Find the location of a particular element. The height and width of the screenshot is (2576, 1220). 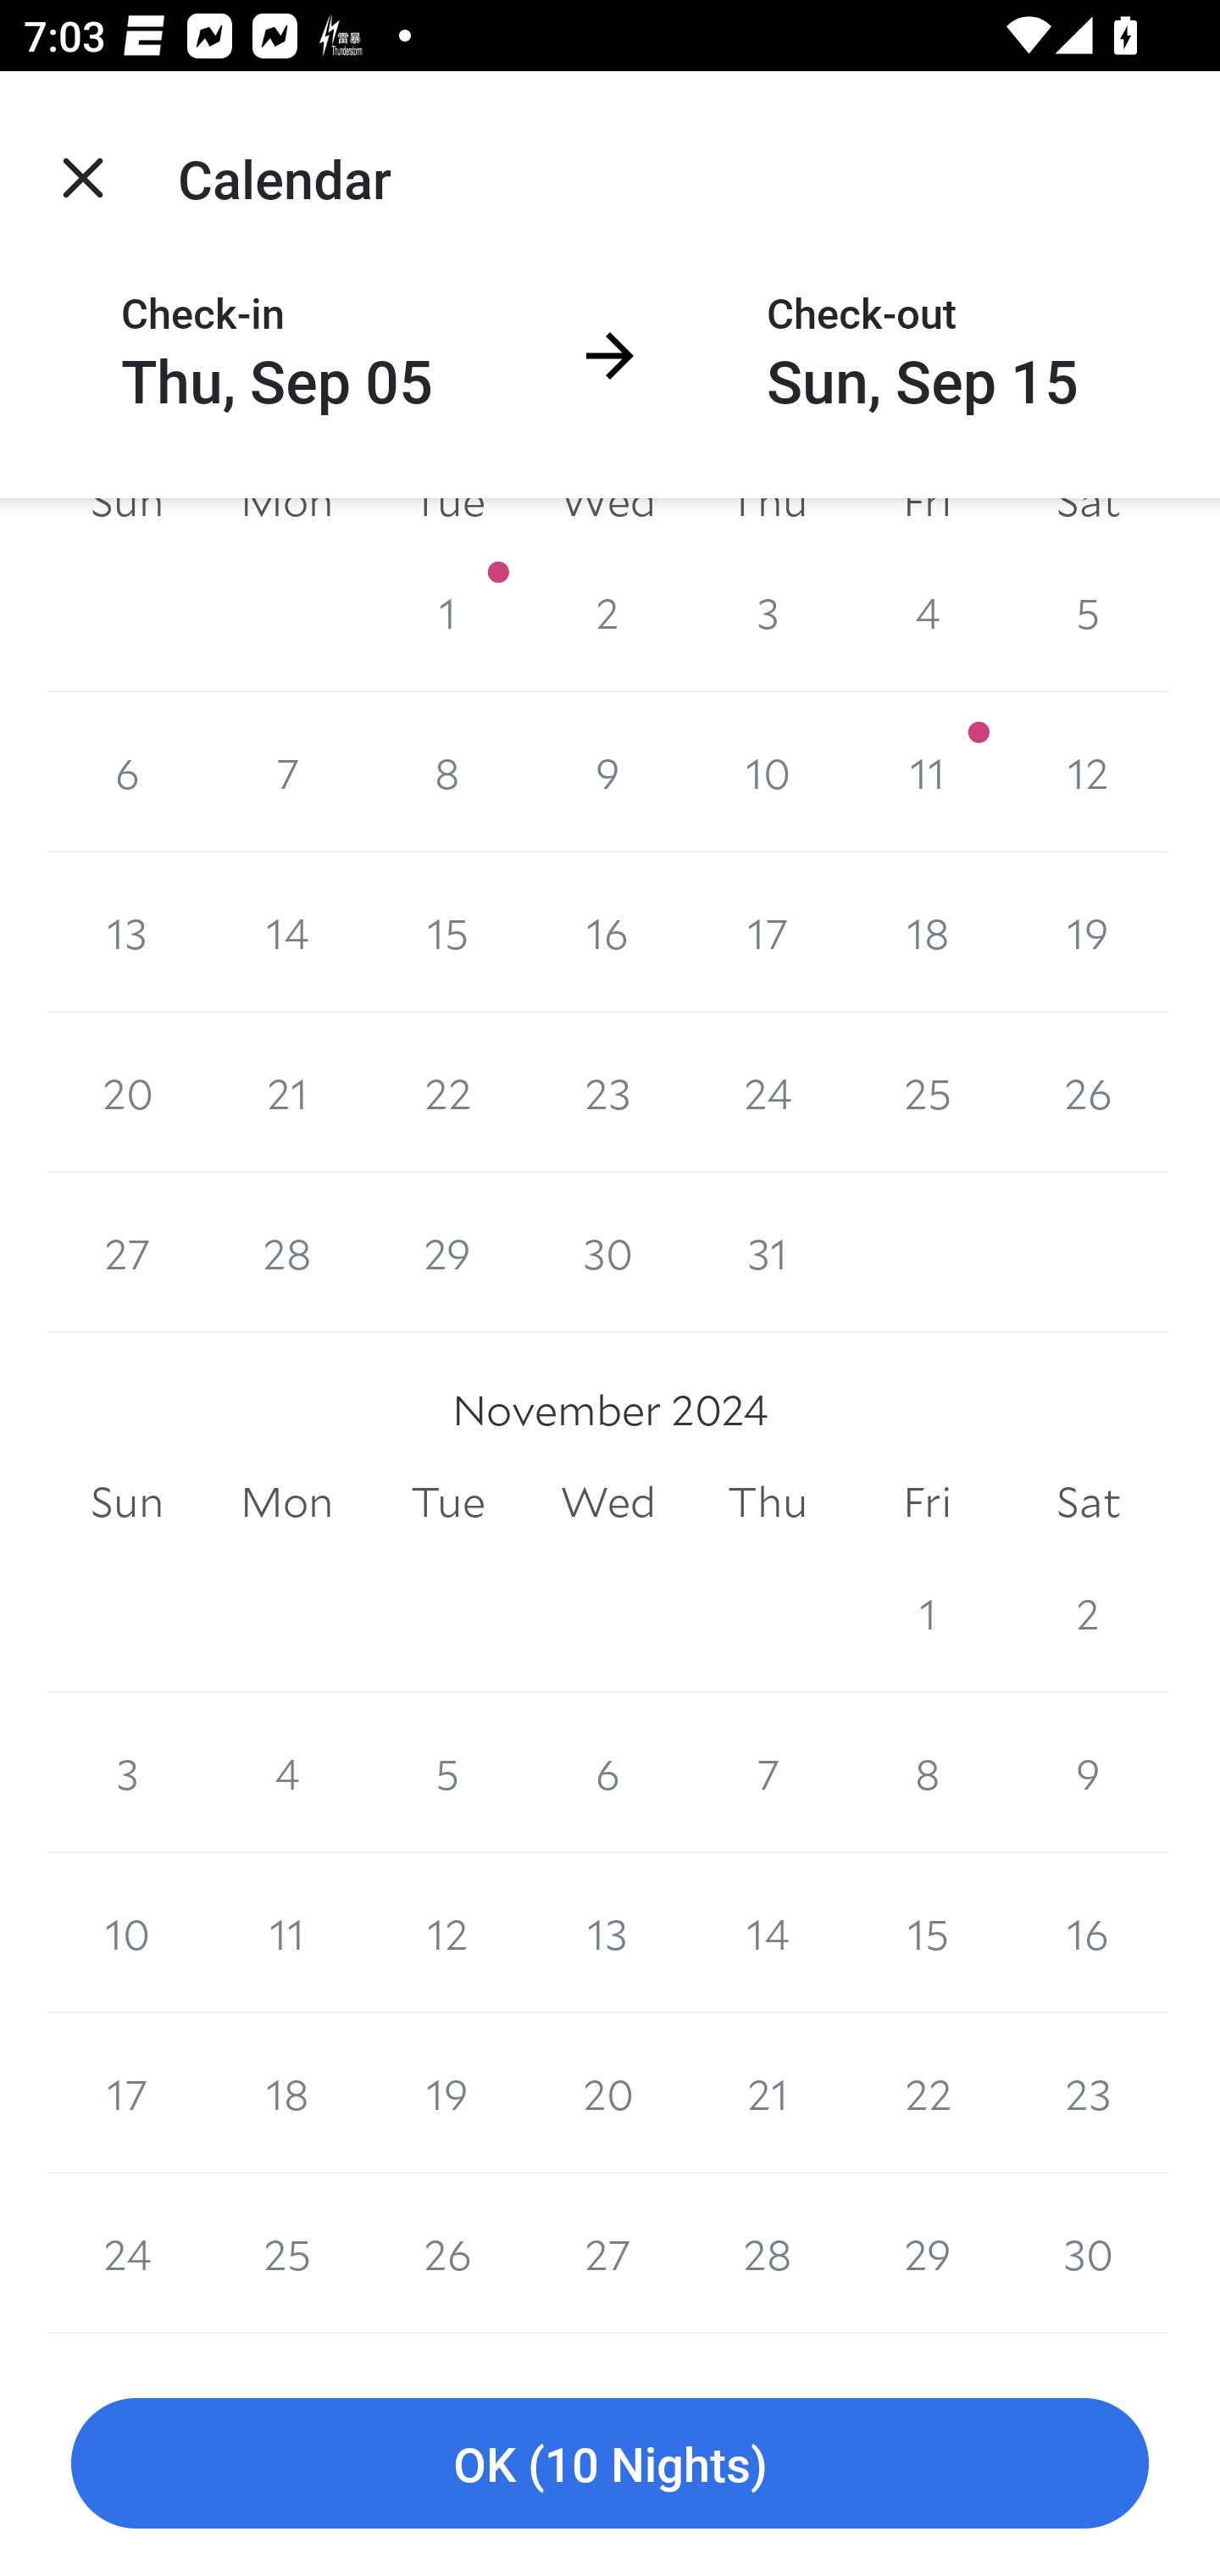

18 18 October 2024 is located at coordinates (927, 932).